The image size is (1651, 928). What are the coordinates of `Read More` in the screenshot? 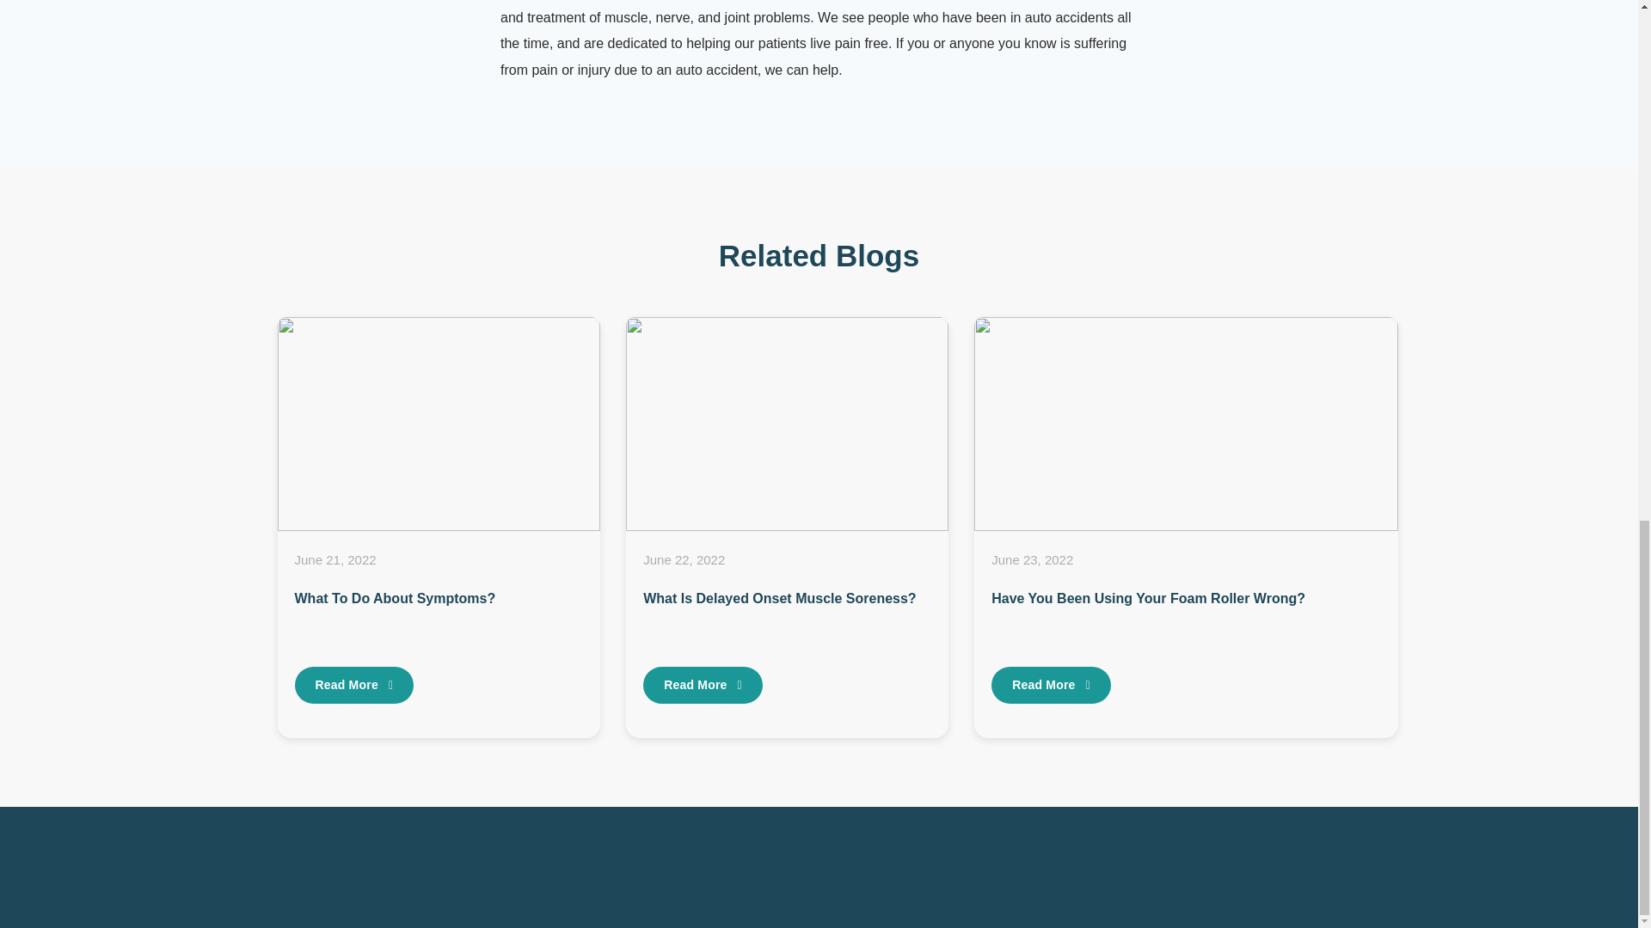 It's located at (353, 685).